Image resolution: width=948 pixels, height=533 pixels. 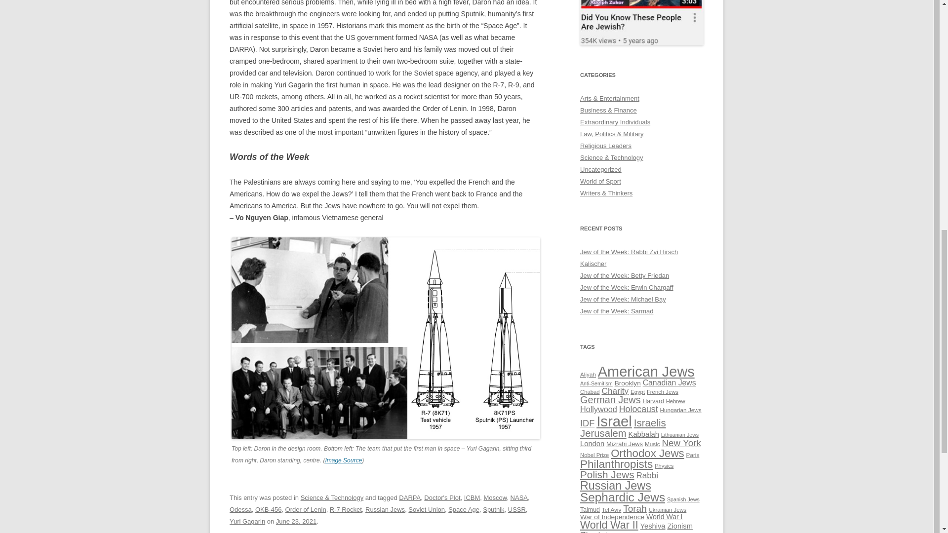 I want to click on June 23, 2021, so click(x=296, y=521).